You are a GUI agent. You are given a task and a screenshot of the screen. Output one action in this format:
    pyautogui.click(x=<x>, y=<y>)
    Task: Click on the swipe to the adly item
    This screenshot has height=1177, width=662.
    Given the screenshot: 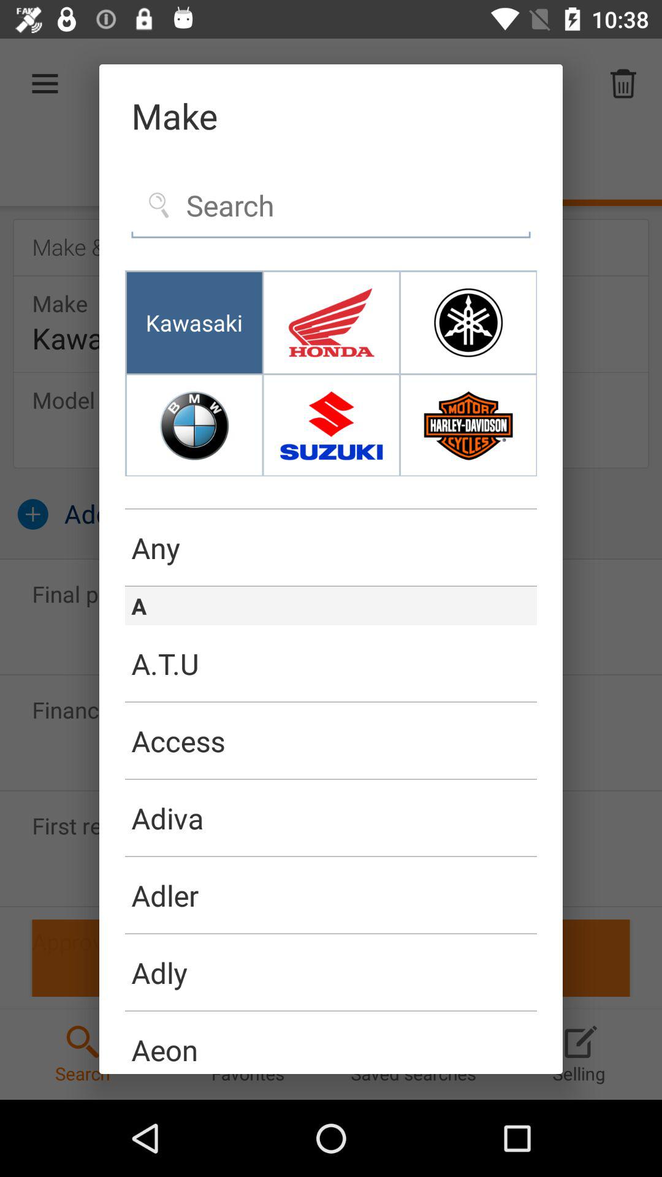 What is the action you would take?
    pyautogui.click(x=331, y=972)
    